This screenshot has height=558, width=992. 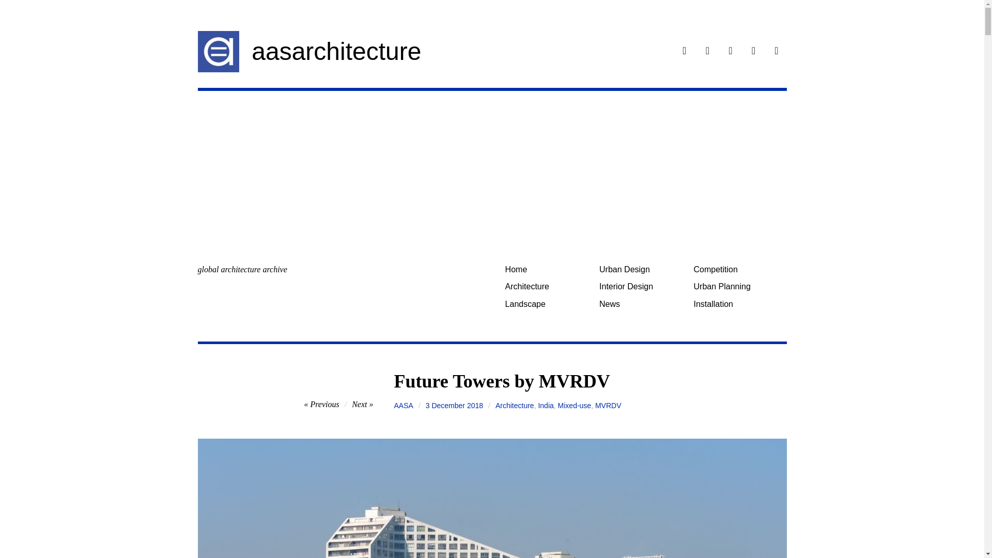 What do you see at coordinates (336, 52) in the screenshot?
I see `aasarchitecture` at bounding box center [336, 52].